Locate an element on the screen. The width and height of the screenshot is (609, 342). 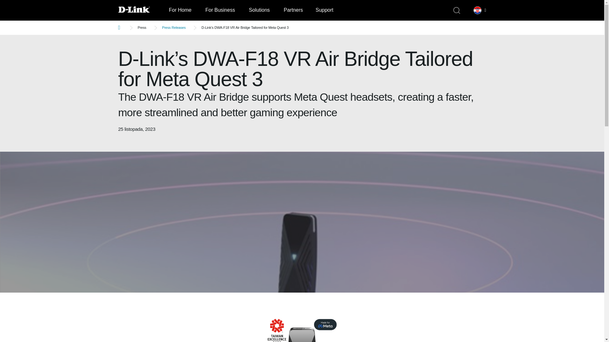
For Business is located at coordinates (220, 10).